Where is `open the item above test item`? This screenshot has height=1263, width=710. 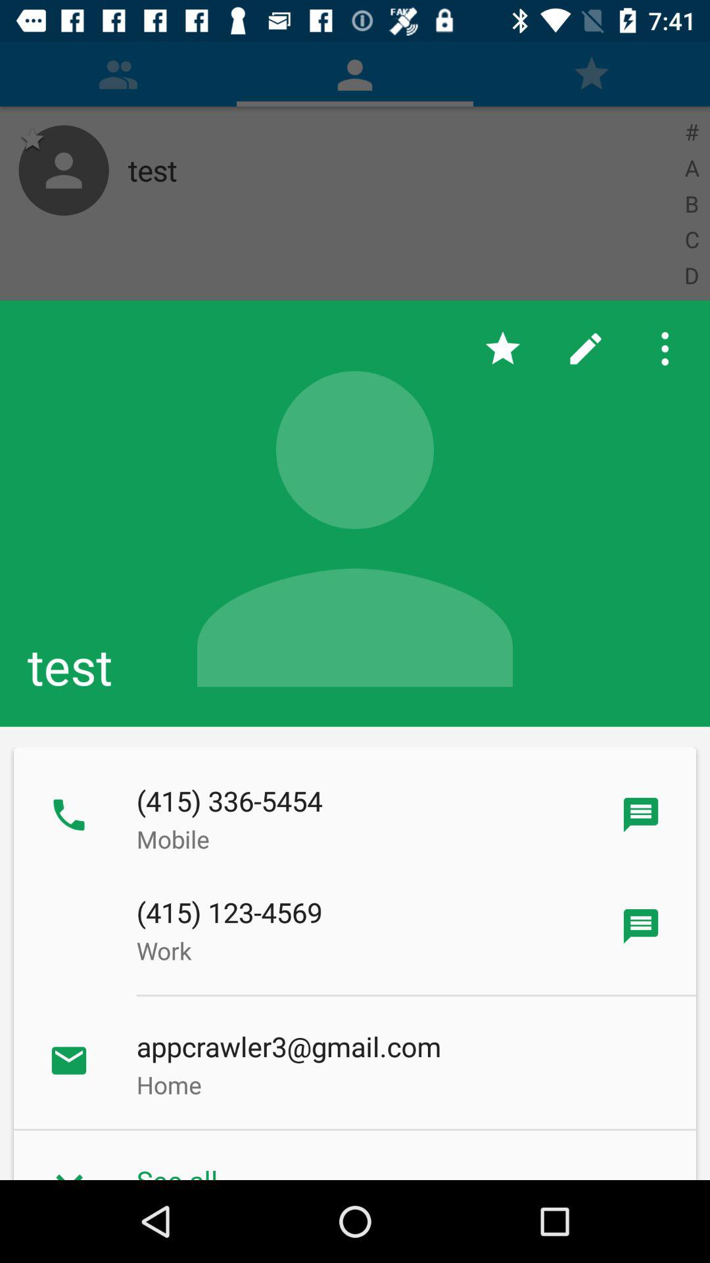 open the item above test item is located at coordinates (585, 349).